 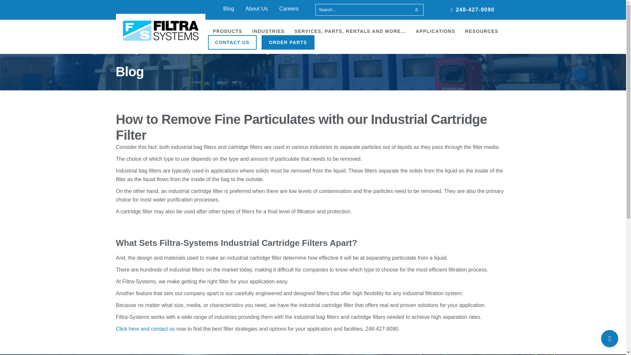 What do you see at coordinates (227, 31) in the screenshot?
I see `PRODUCTS` at bounding box center [227, 31].